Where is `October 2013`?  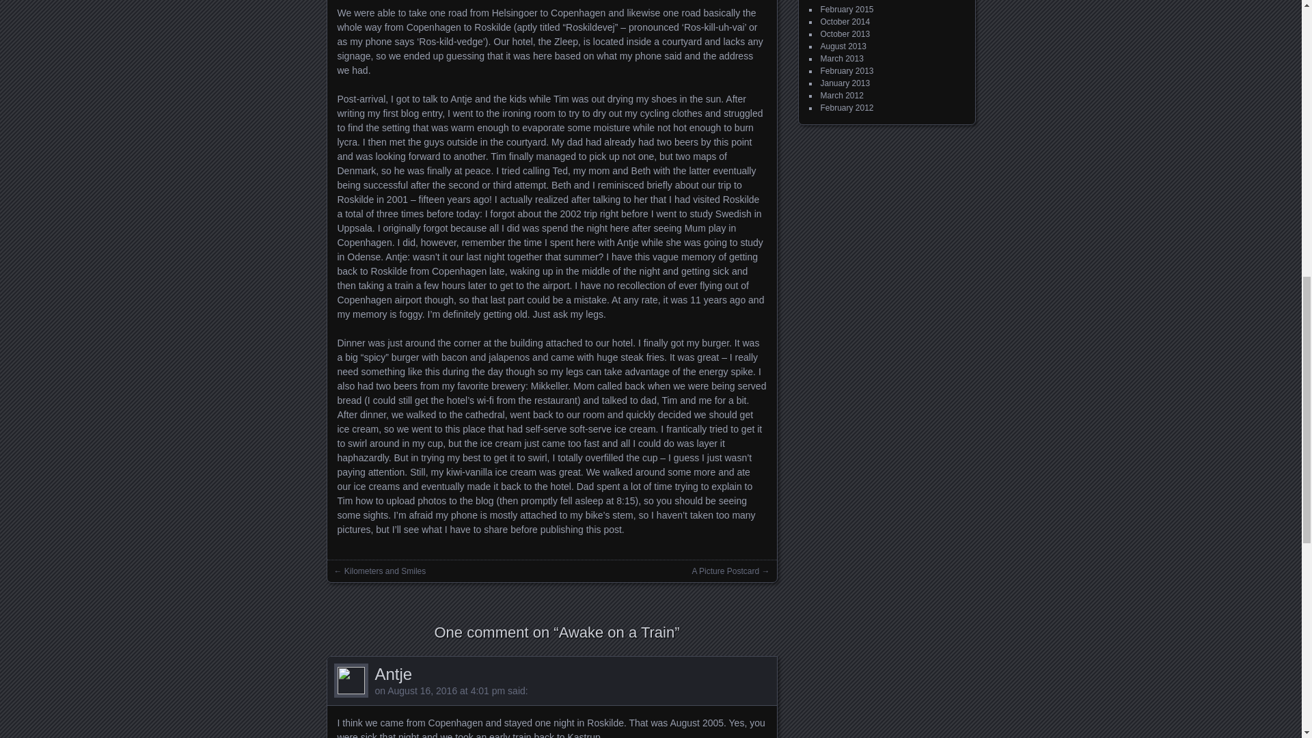
October 2013 is located at coordinates (845, 34).